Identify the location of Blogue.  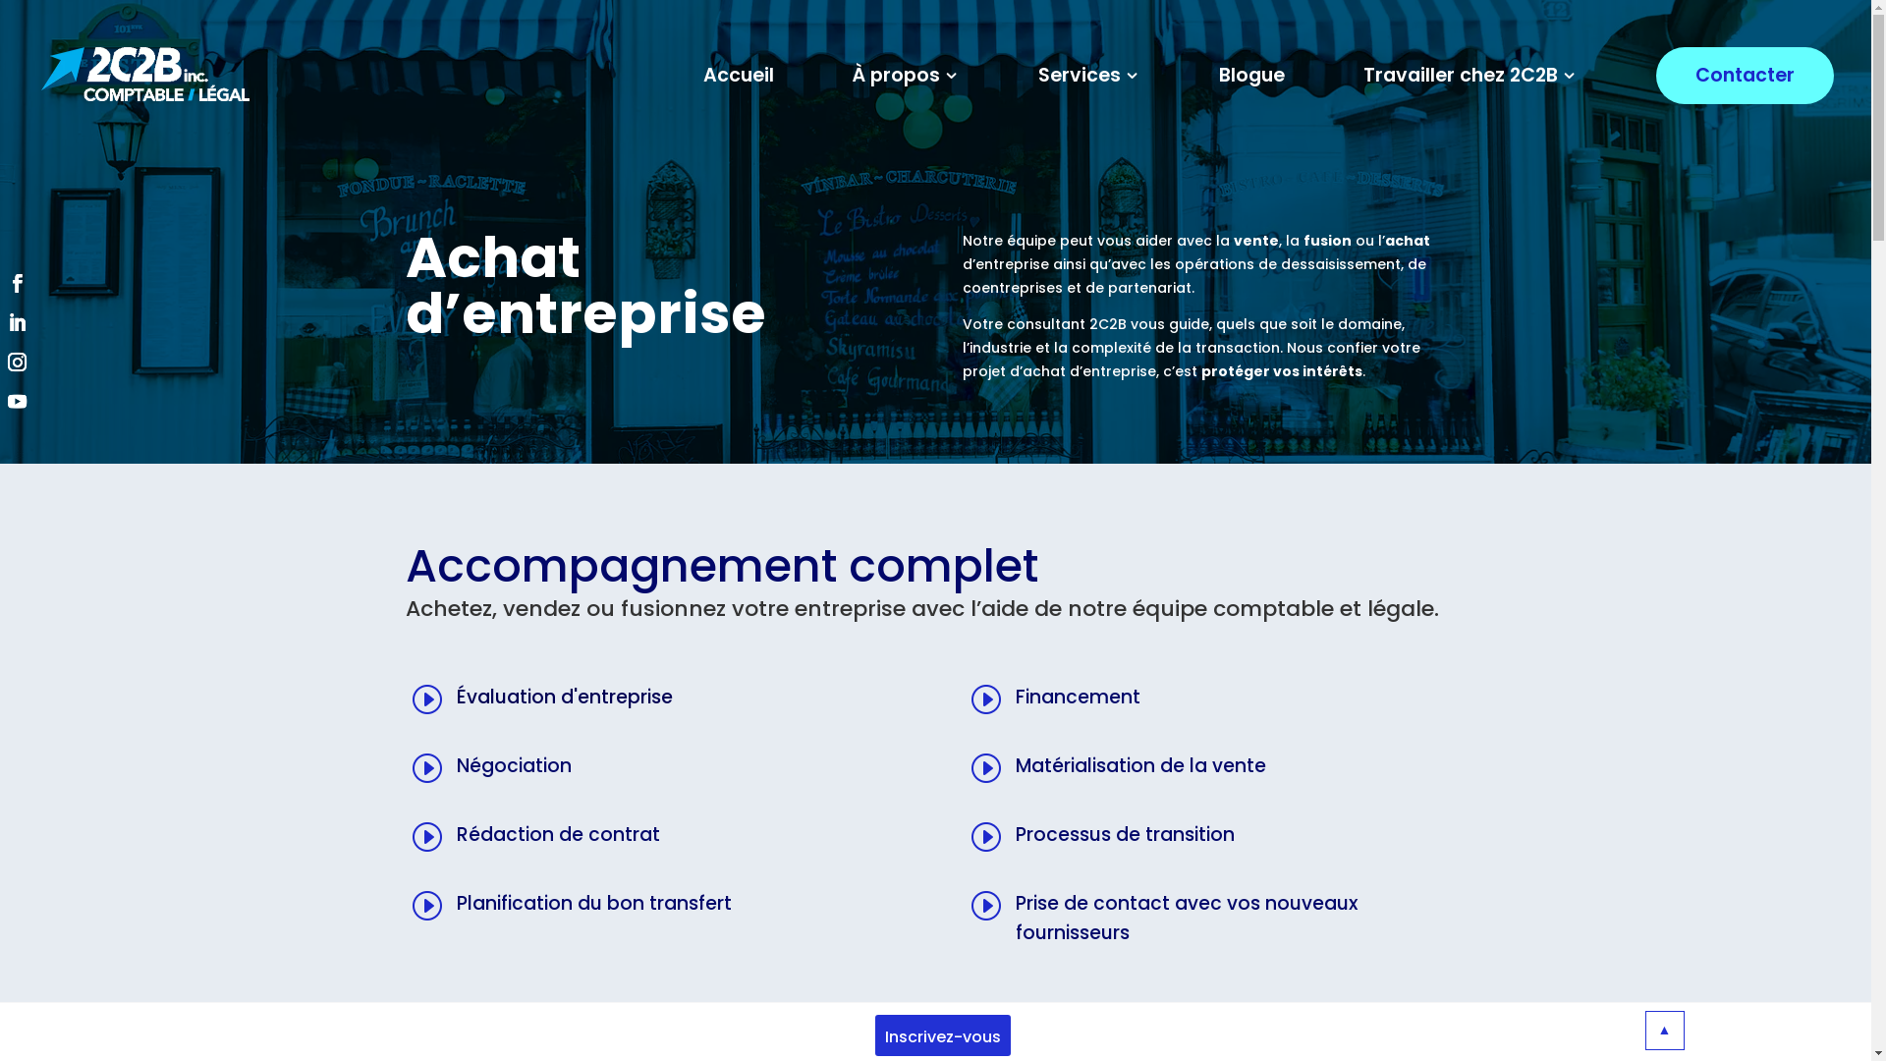
(1251, 76).